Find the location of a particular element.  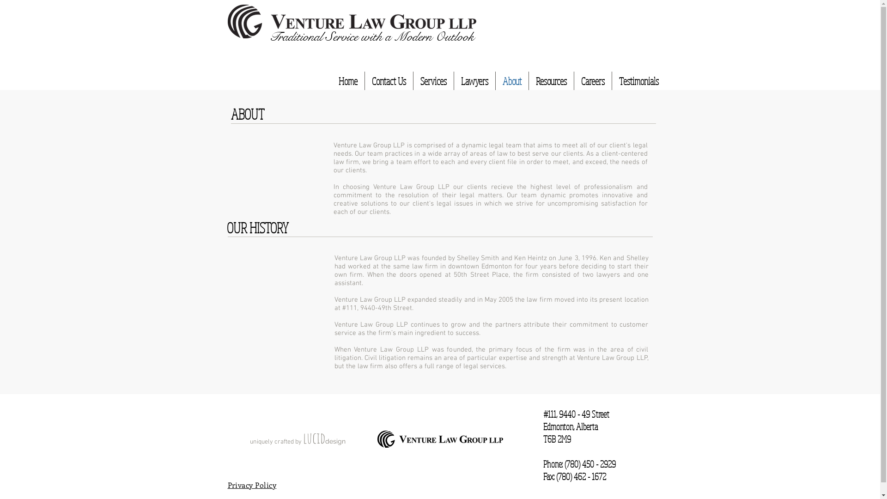

Privacy Policy is located at coordinates (251, 485).